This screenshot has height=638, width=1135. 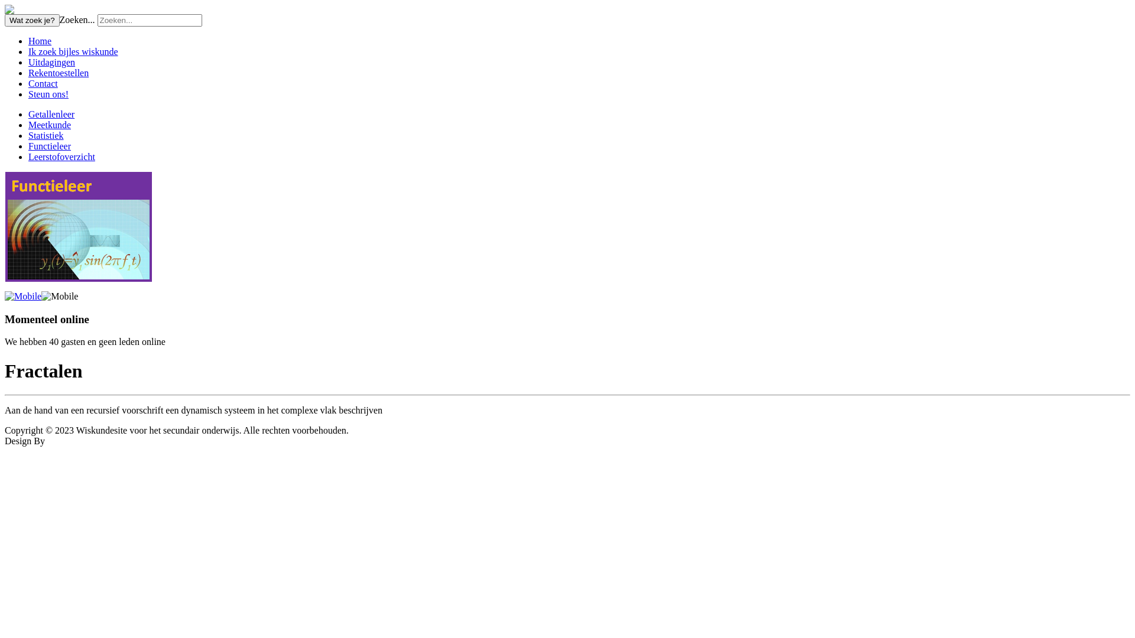 I want to click on Ik zoek bijles wiskunde, so click(x=73, y=52).